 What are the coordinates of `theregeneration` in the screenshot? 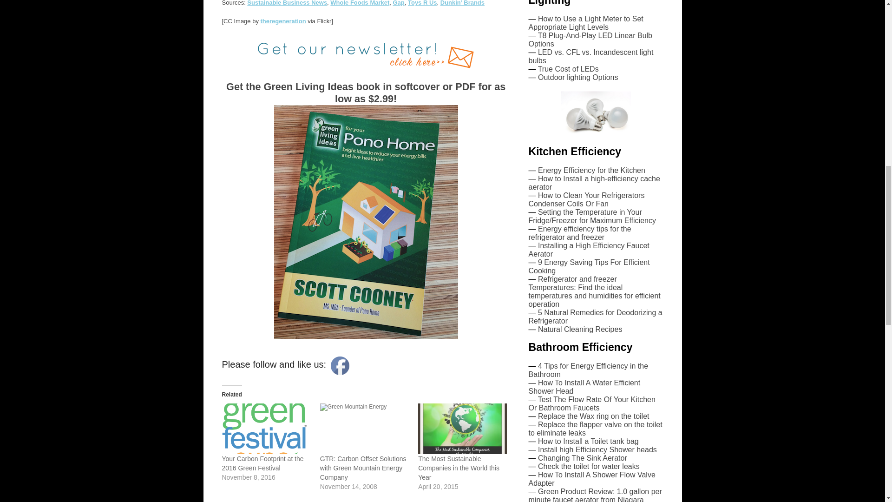 It's located at (283, 20).